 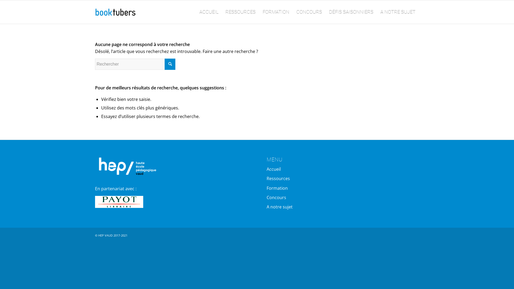 I want to click on CONCOURS, so click(x=309, y=12).